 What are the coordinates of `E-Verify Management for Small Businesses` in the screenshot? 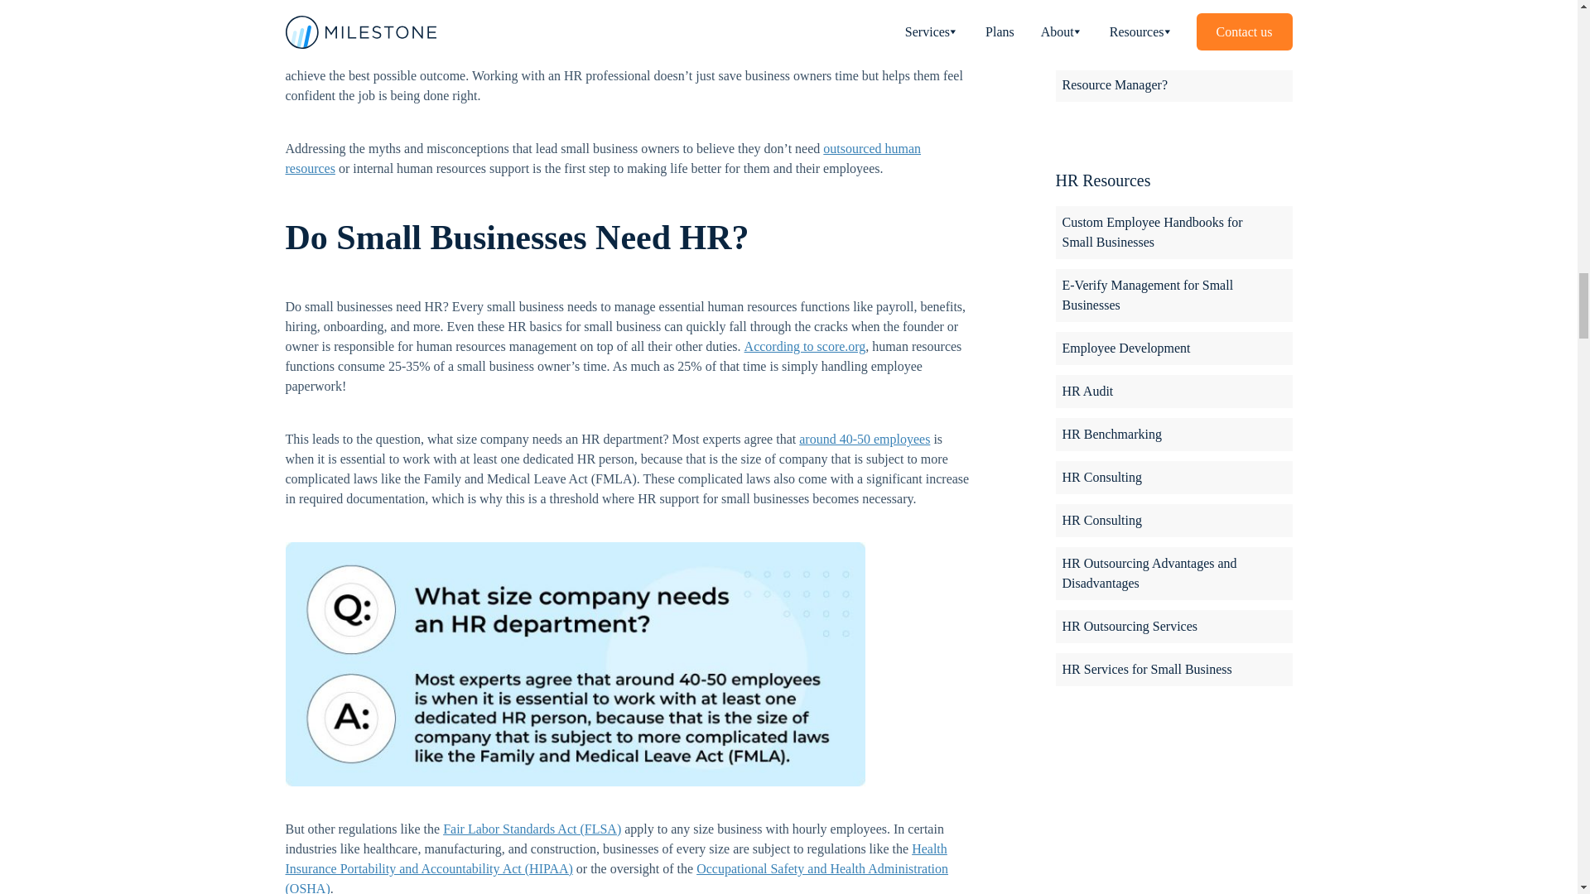 It's located at (1173, 295).